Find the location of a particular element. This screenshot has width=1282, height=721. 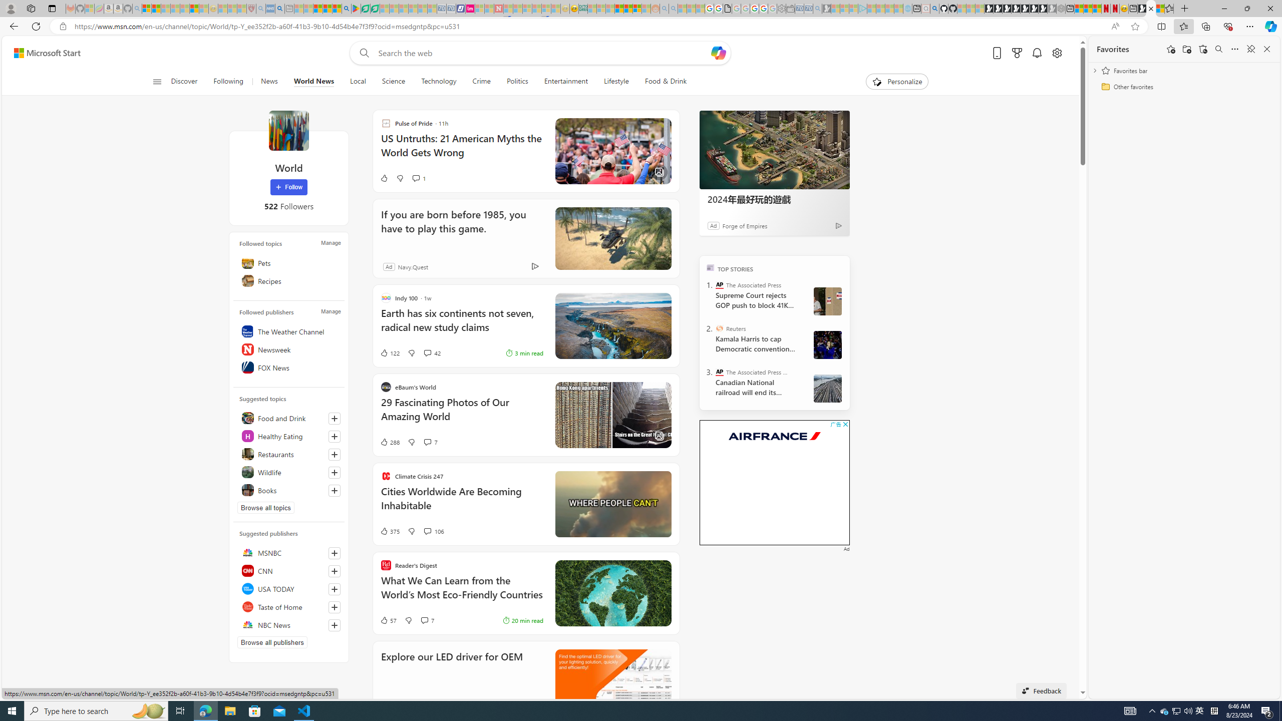

US Untruths: 21 American Myths the World Gets Wrong is located at coordinates (462, 150).